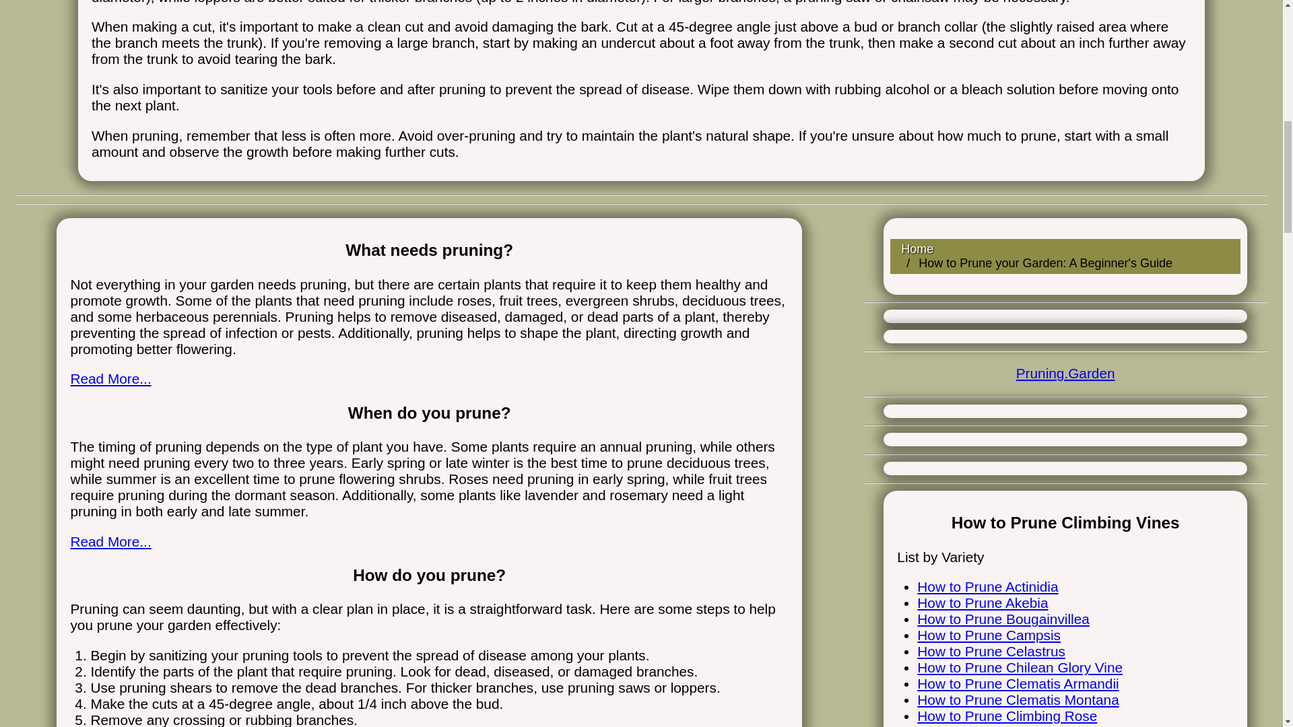 This screenshot has height=727, width=1293. Describe the element at coordinates (1020, 667) in the screenshot. I see `How to Prune Chilean Glory Vine` at that location.